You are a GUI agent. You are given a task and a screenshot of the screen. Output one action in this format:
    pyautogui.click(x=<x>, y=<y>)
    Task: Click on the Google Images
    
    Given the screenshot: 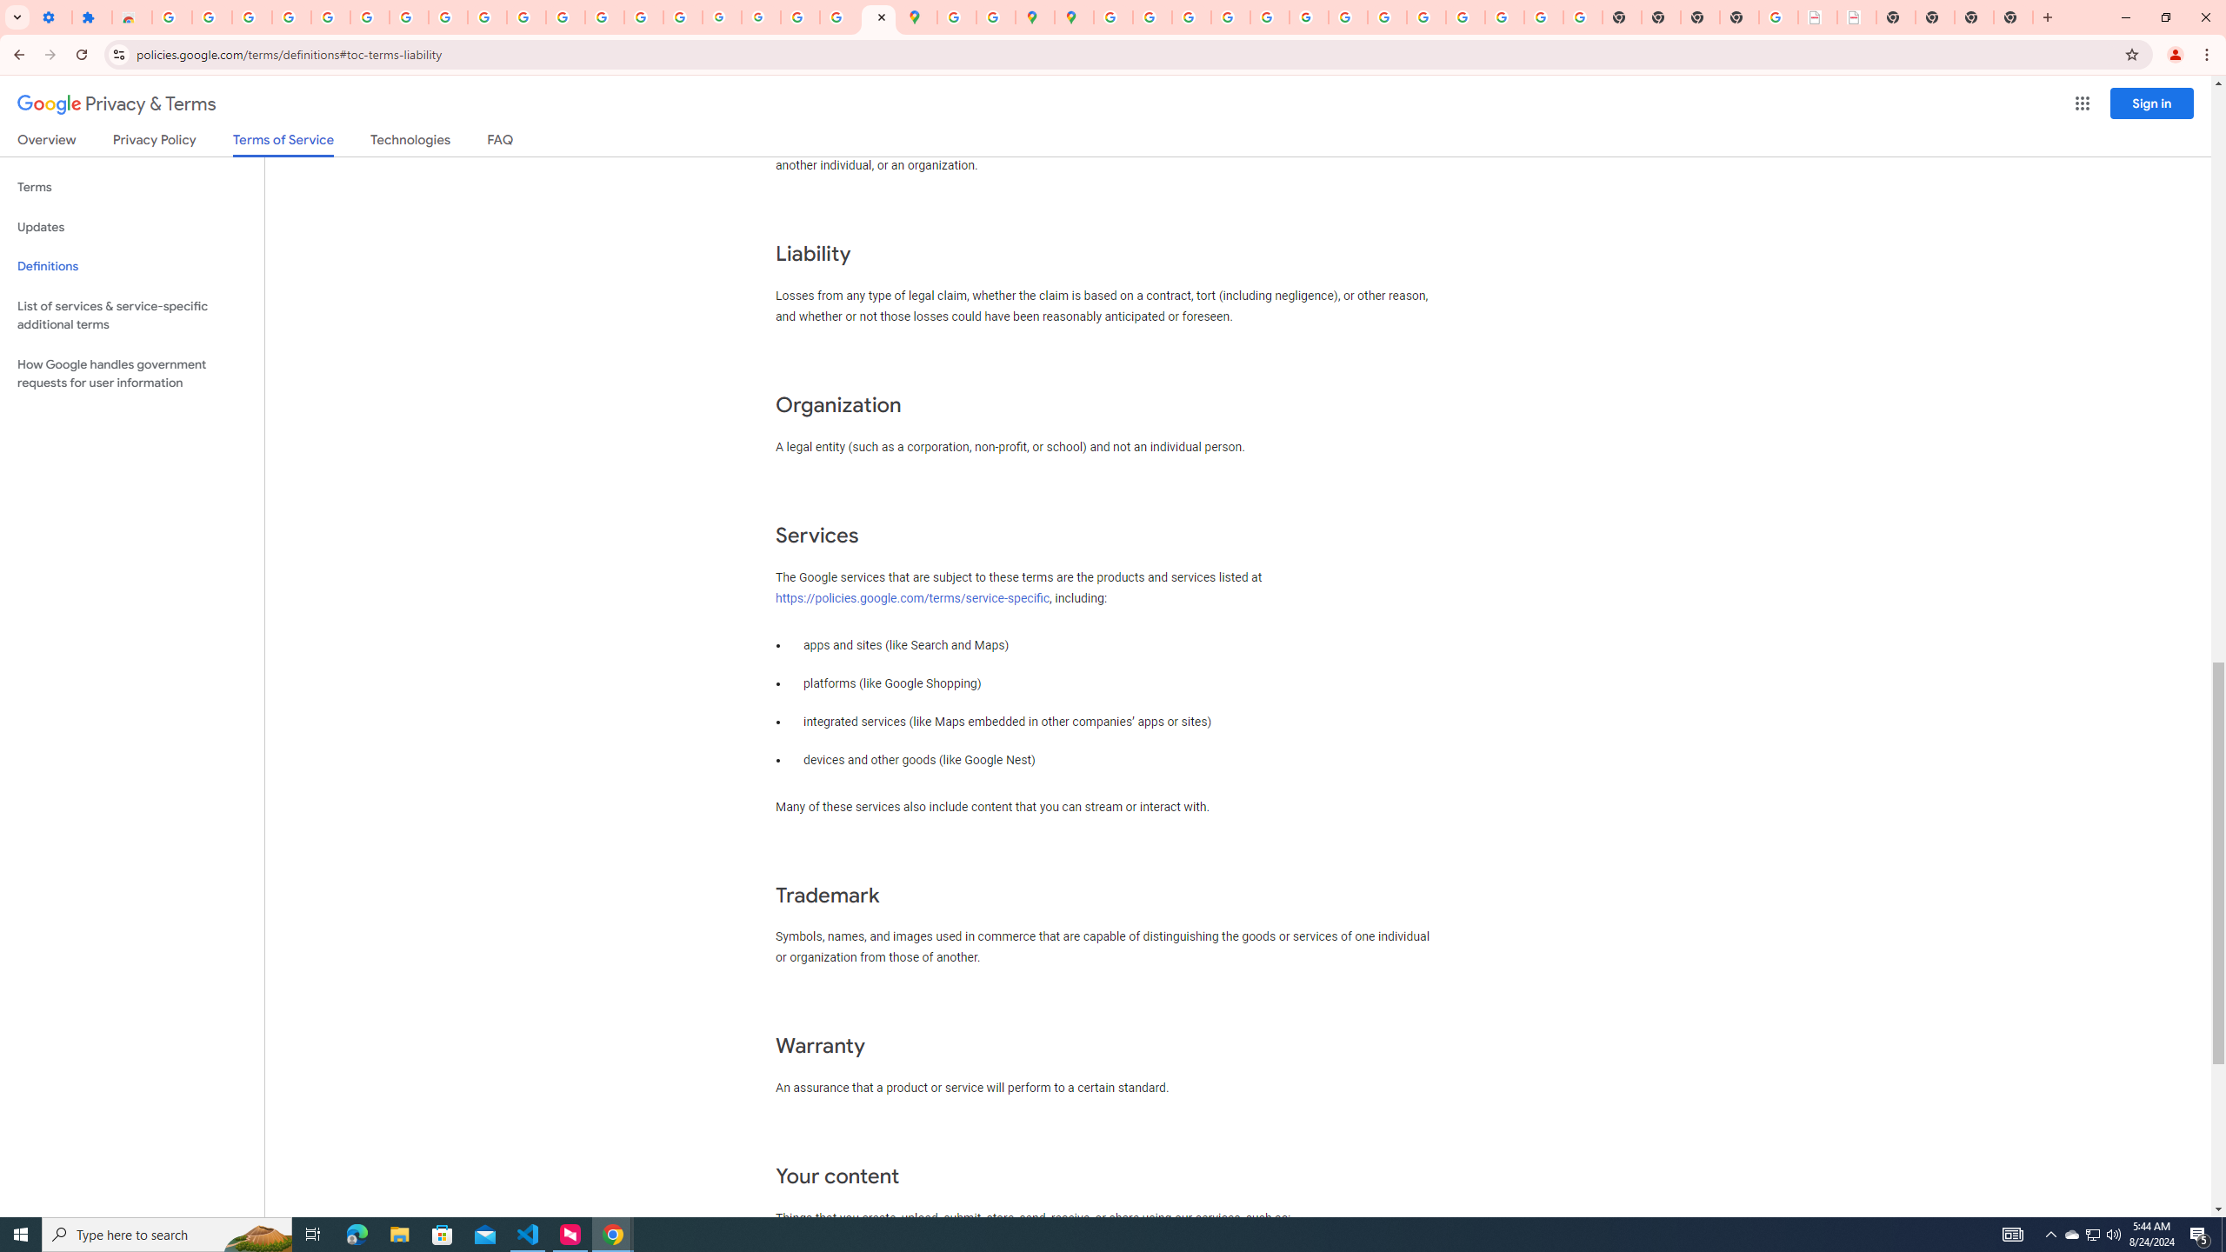 What is the action you would take?
    pyautogui.click(x=1583, y=17)
    